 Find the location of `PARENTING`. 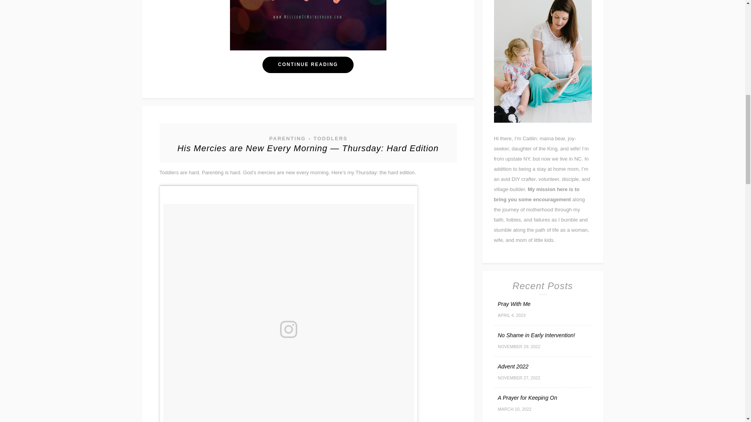

PARENTING is located at coordinates (287, 138).